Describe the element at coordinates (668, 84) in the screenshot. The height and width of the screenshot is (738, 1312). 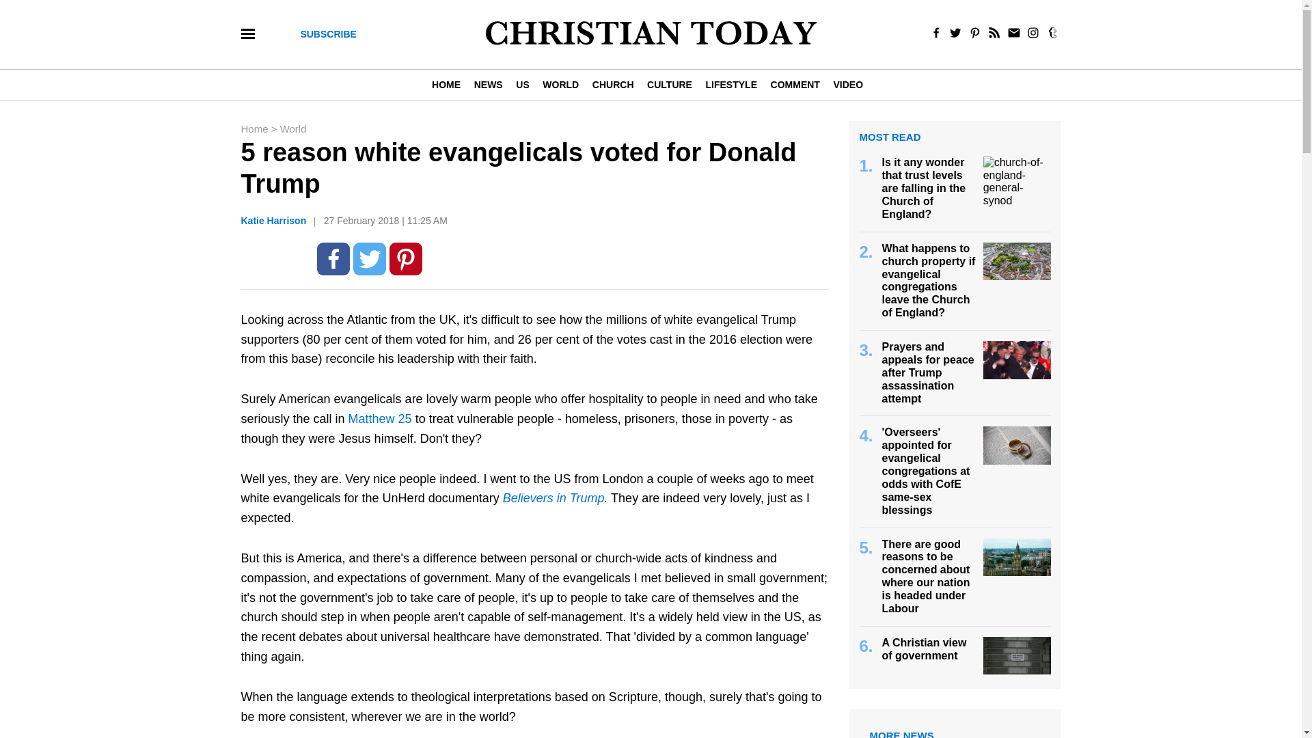
I see `CULTURE` at that location.